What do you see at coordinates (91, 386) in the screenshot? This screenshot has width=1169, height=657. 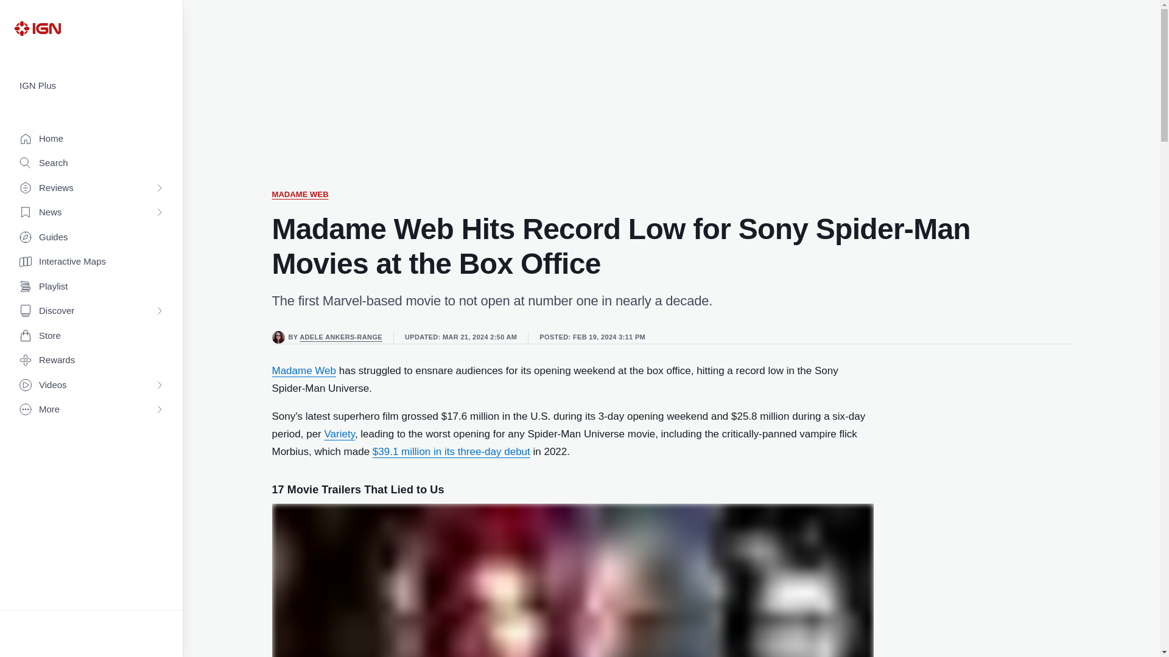 I see `Videos` at bounding box center [91, 386].